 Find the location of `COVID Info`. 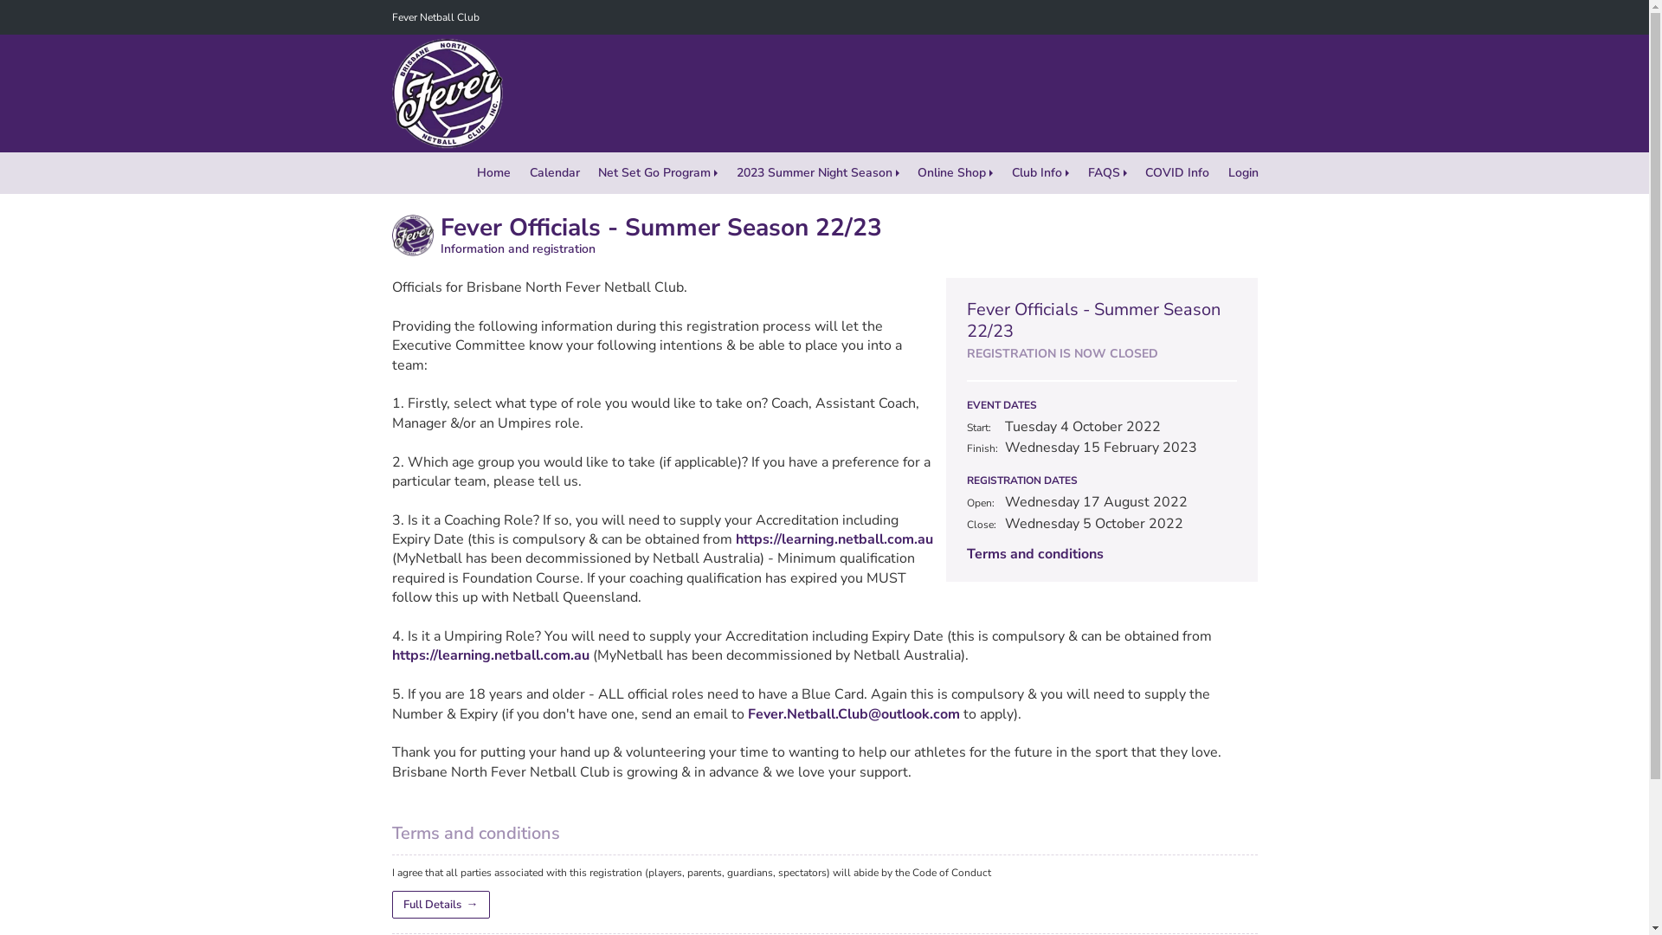

COVID Info is located at coordinates (1177, 173).